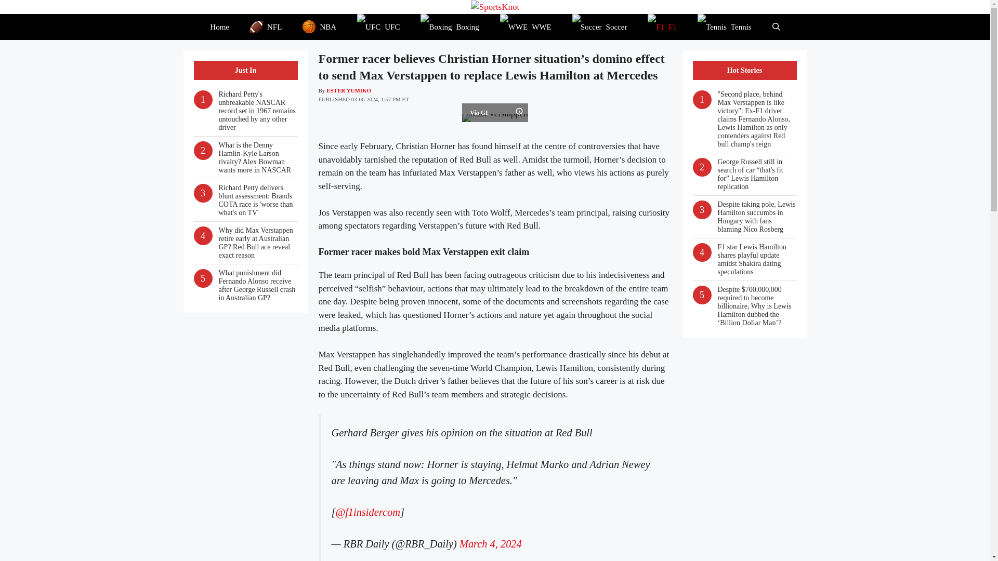 This screenshot has height=561, width=998. Describe the element at coordinates (348, 90) in the screenshot. I see `View all posts by Ester Yumiko` at that location.